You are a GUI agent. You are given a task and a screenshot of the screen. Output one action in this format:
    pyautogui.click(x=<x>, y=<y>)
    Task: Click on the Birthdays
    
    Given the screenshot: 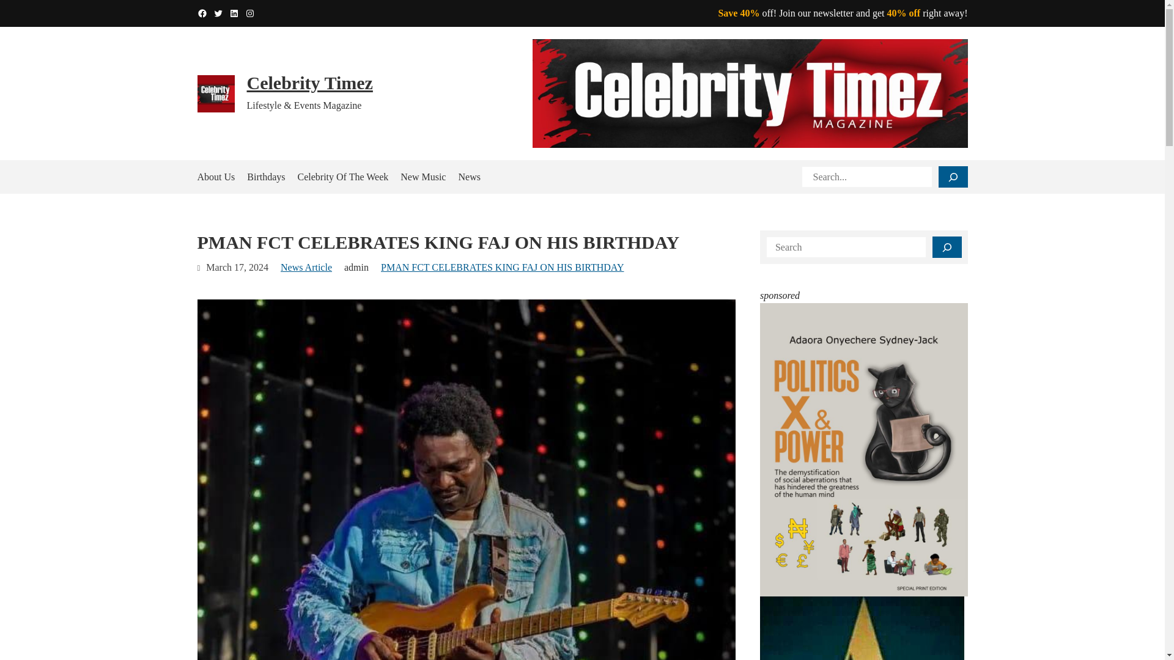 What is the action you would take?
    pyautogui.click(x=265, y=177)
    